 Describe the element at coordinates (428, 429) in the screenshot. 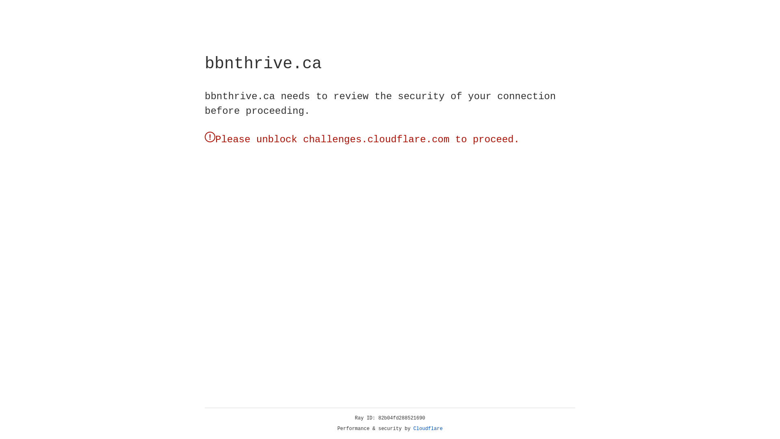

I see `Cloudflare` at that location.